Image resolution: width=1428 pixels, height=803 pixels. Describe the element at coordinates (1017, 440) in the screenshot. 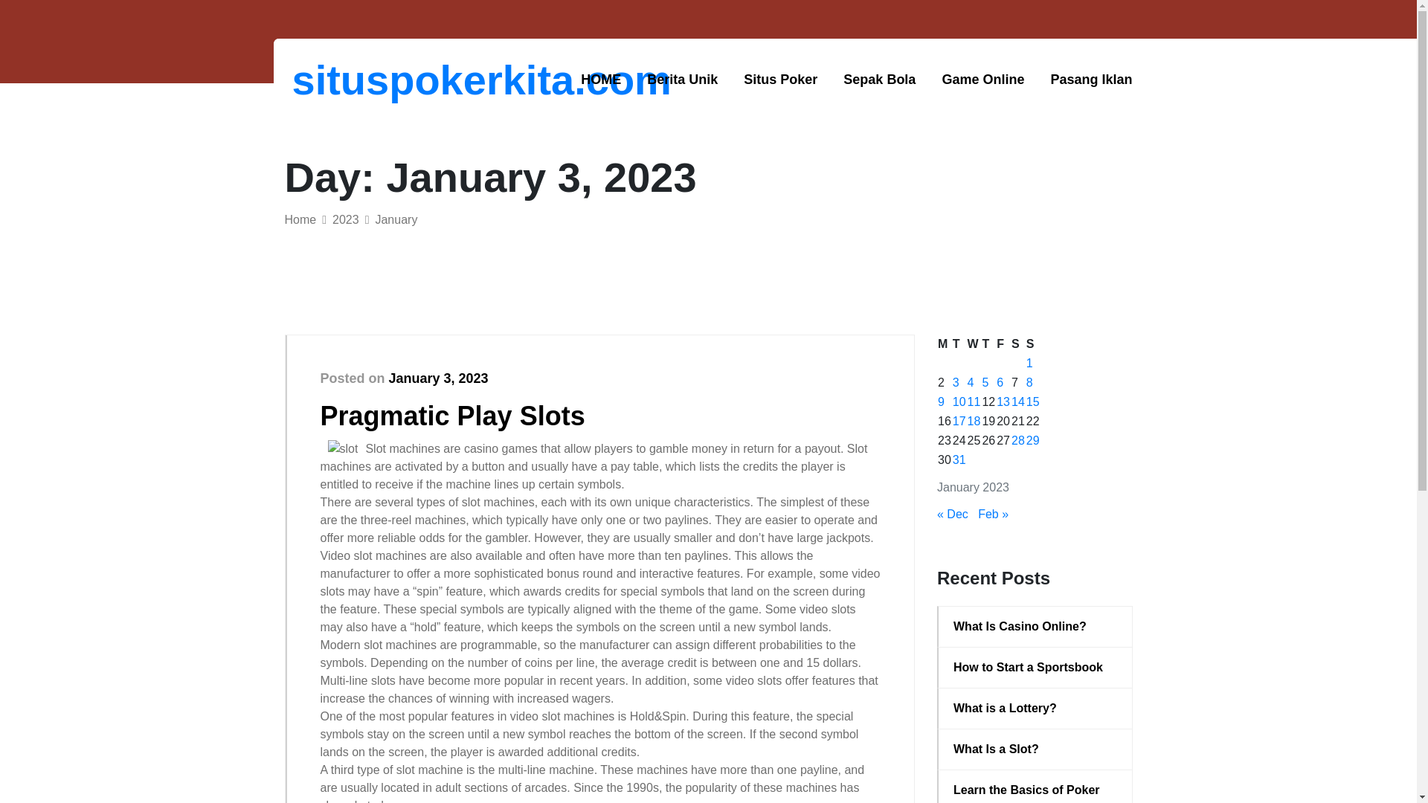

I see `28` at that location.